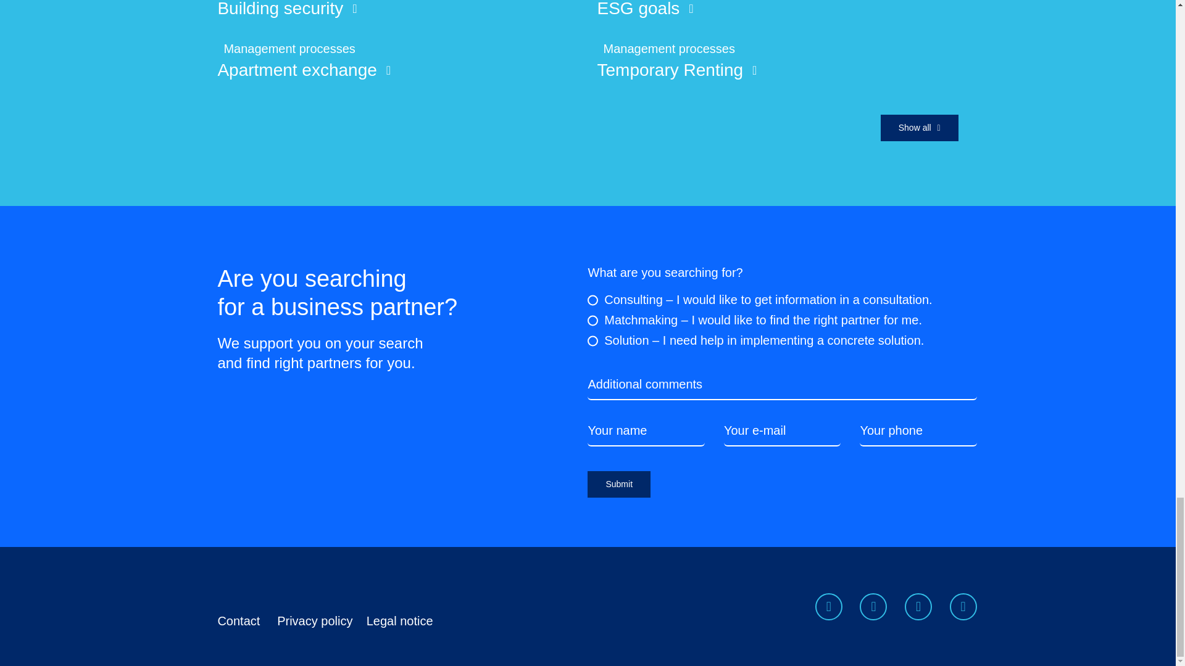  What do you see at coordinates (782, 490) in the screenshot?
I see `Submit` at bounding box center [782, 490].